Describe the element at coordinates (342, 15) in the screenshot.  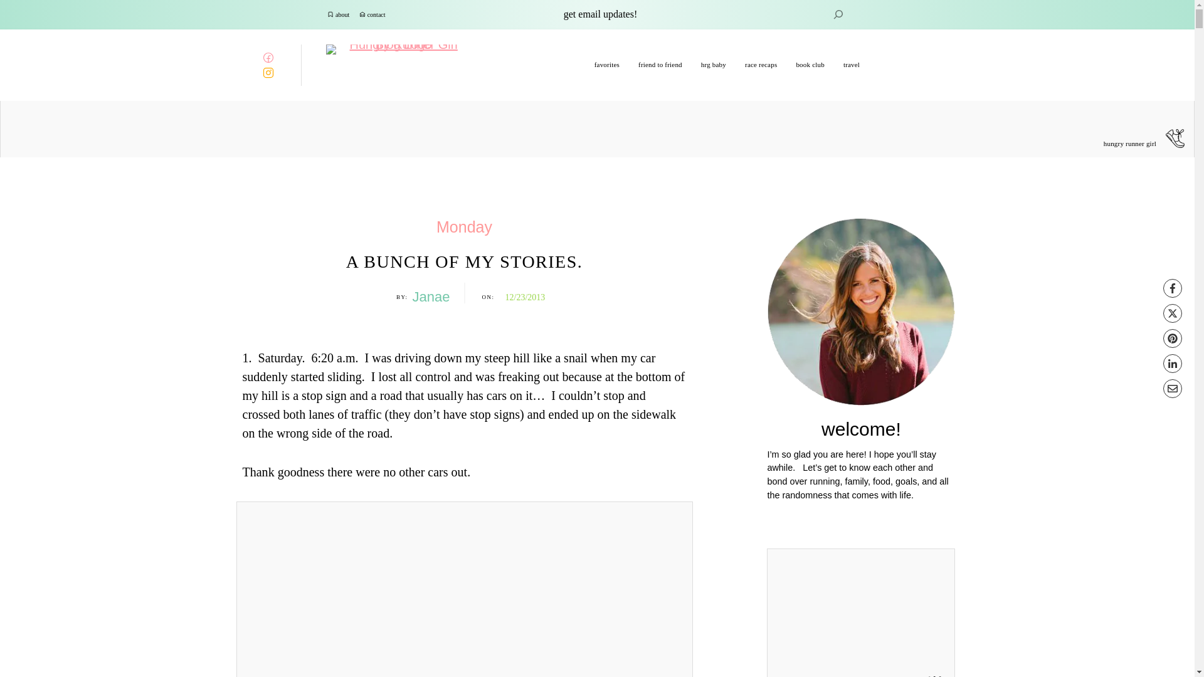
I see `about` at that location.